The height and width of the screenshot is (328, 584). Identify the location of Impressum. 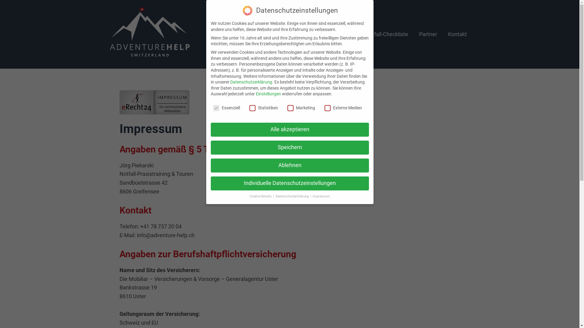
(321, 196).